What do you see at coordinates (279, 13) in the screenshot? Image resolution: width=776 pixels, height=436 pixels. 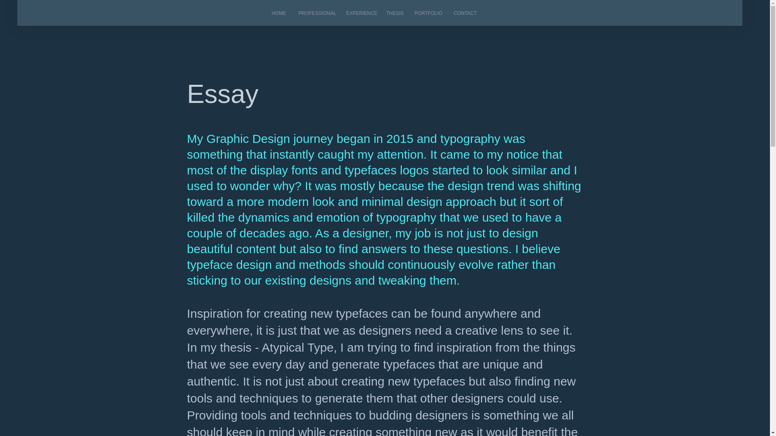 I see `HOME` at bounding box center [279, 13].